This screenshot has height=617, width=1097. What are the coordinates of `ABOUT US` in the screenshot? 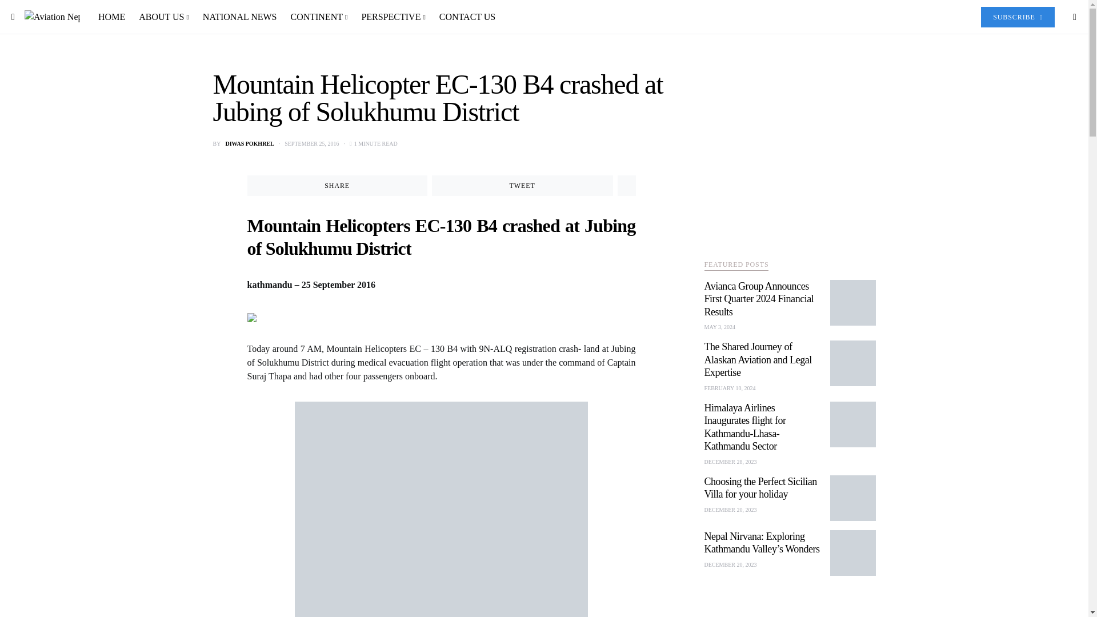 It's located at (163, 17).